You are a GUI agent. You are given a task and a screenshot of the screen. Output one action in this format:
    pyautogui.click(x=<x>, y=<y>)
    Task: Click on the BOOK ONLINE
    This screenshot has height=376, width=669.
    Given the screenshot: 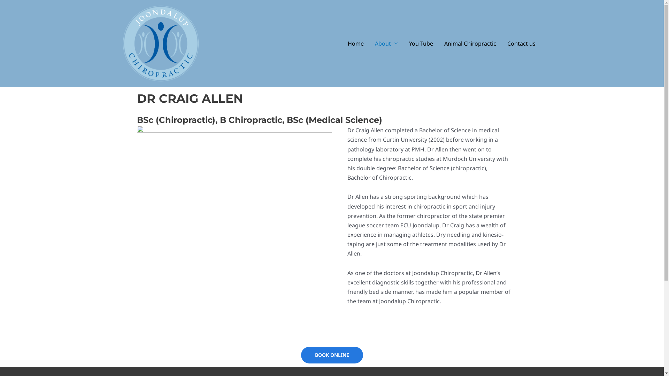 What is the action you would take?
    pyautogui.click(x=332, y=355)
    